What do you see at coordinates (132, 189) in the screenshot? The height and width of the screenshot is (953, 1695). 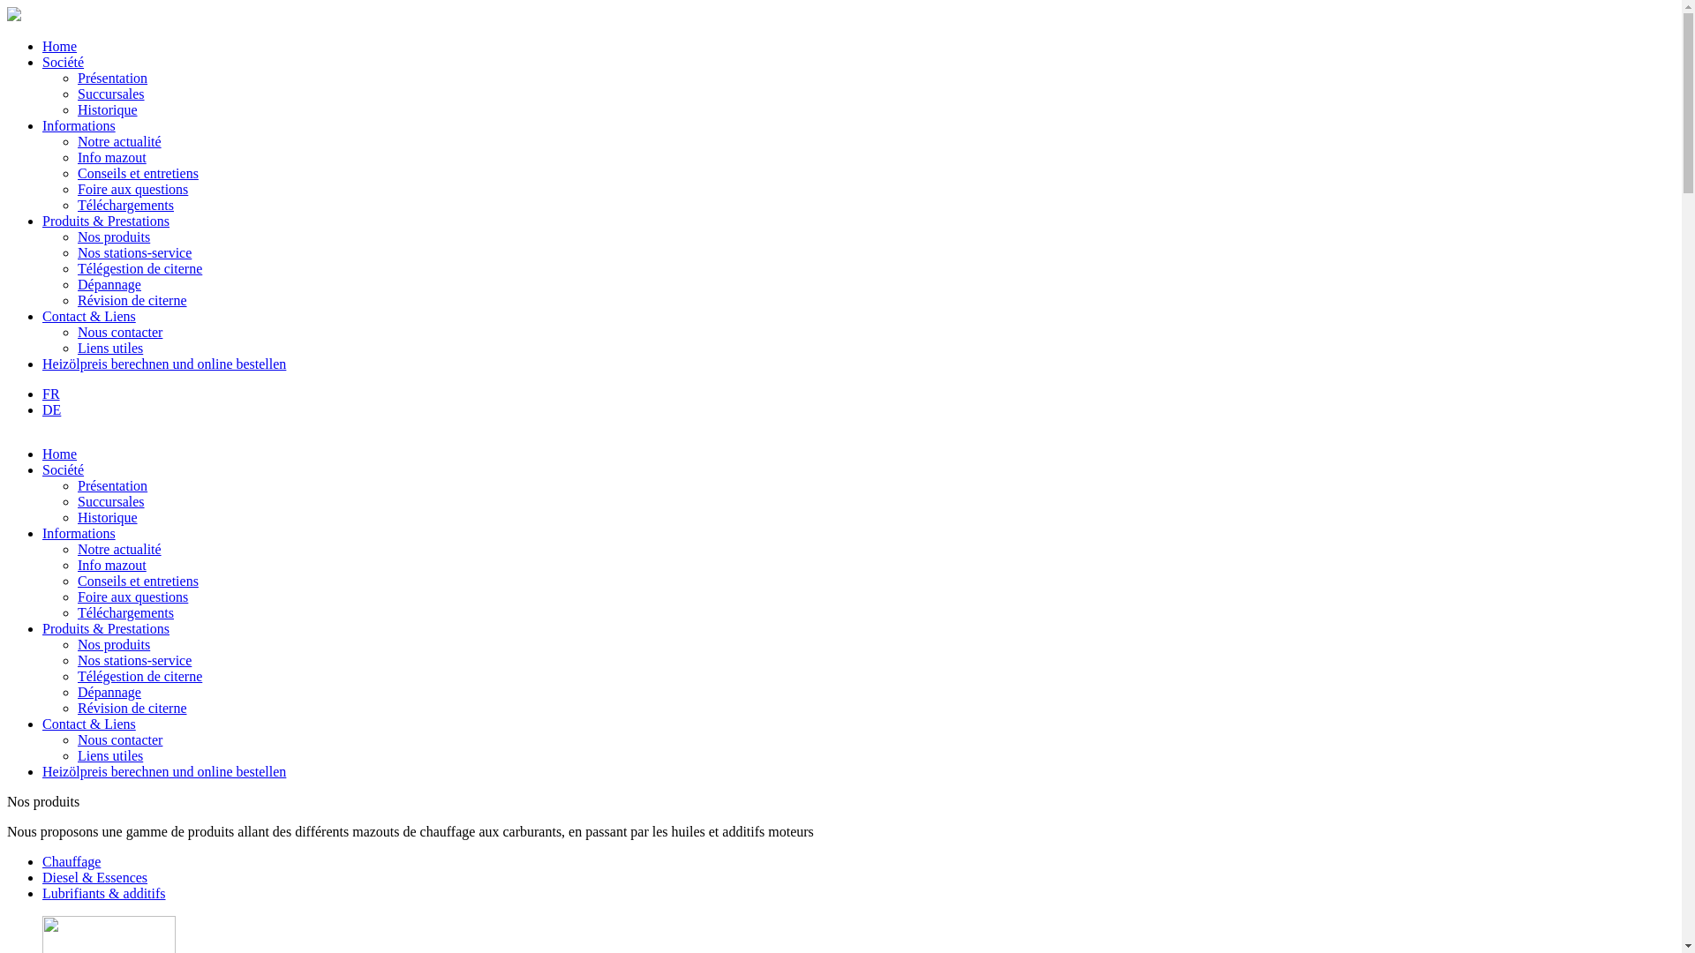 I see `Foire aux questions` at bounding box center [132, 189].